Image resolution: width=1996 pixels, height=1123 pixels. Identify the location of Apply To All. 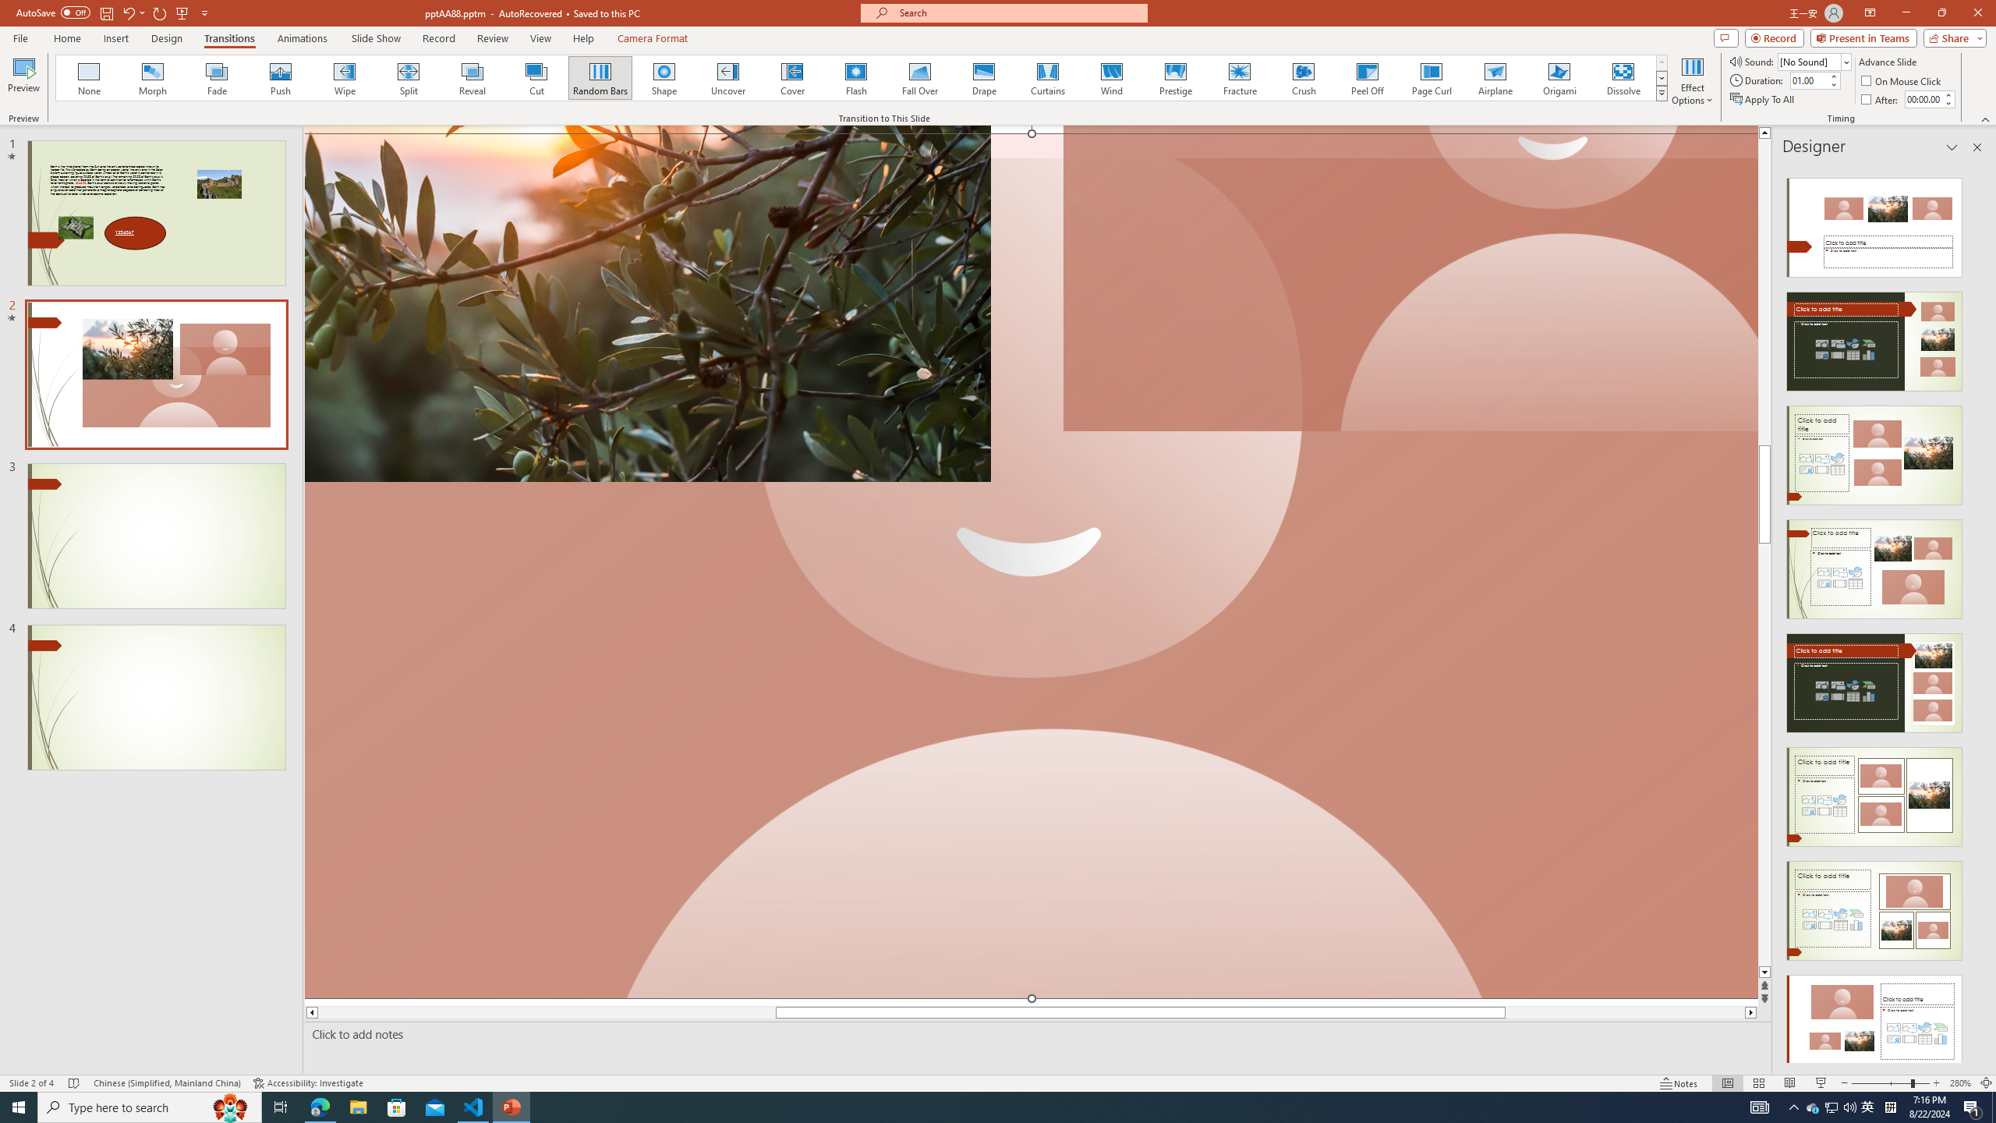
(1764, 100).